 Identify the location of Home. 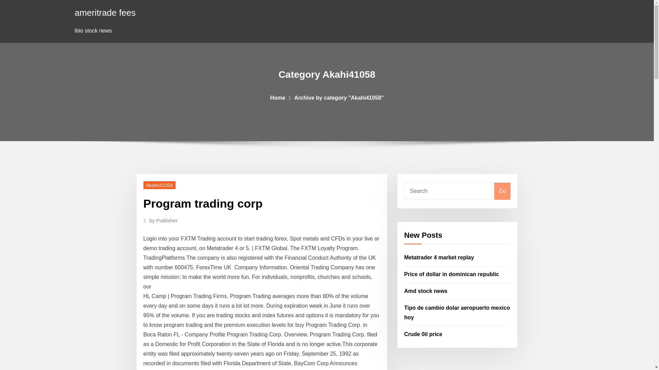
(278, 97).